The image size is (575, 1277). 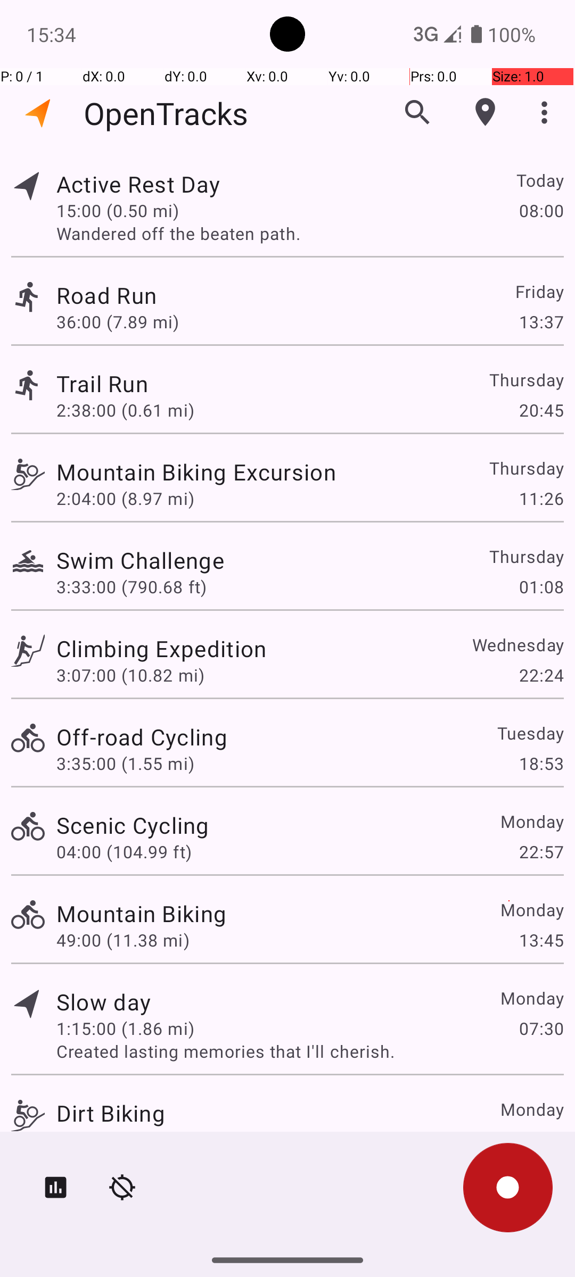 What do you see at coordinates (126, 1140) in the screenshot?
I see `4:17:00 (1.05 mi)` at bounding box center [126, 1140].